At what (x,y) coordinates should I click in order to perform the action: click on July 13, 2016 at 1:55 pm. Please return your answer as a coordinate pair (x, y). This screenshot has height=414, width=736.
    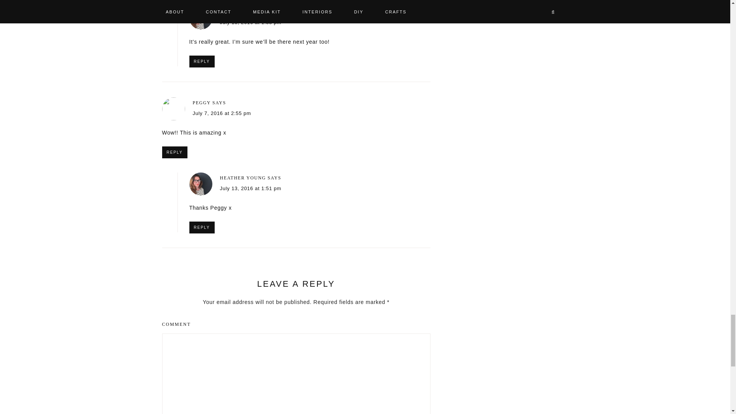
    Looking at the image, I should click on (251, 22).